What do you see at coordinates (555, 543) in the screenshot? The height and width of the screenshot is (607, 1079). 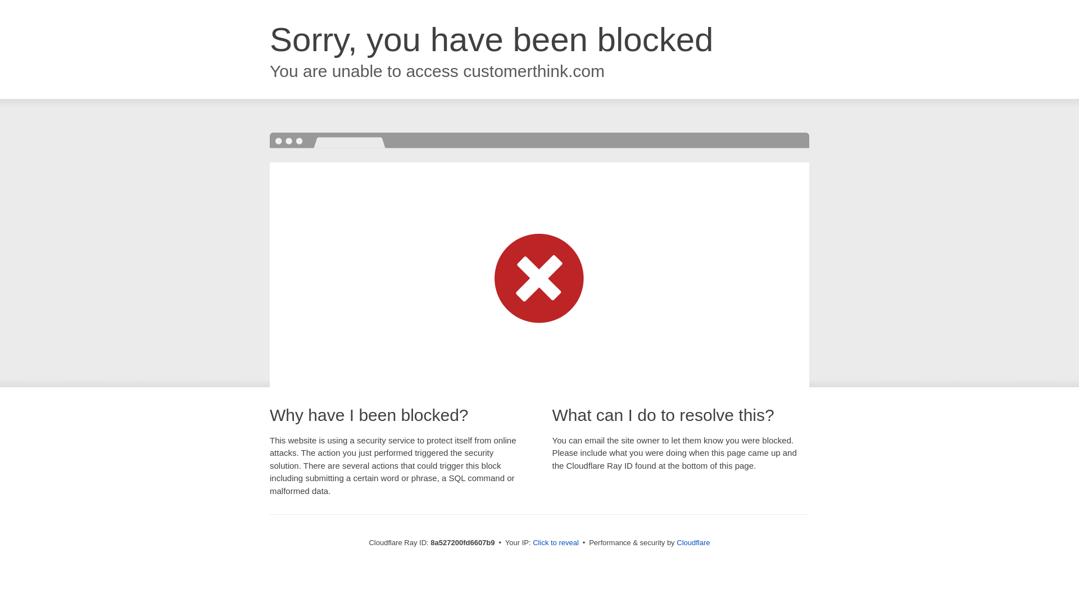 I see `Click to reveal` at bounding box center [555, 543].